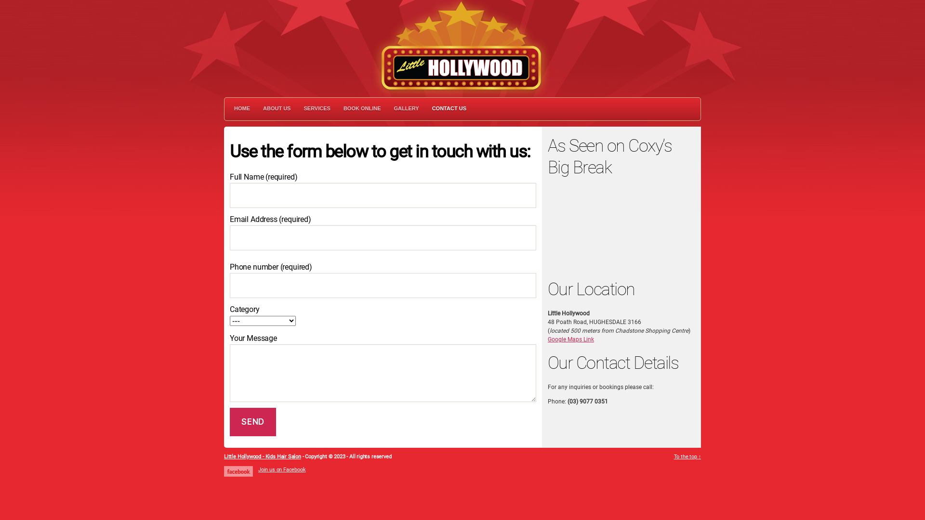 The image size is (925, 520). I want to click on SERVICES, so click(317, 109).